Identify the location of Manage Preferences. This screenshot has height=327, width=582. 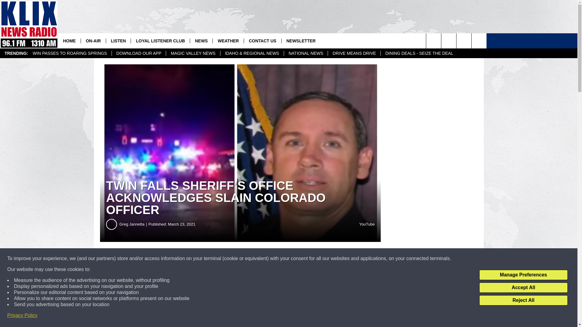
(523, 275).